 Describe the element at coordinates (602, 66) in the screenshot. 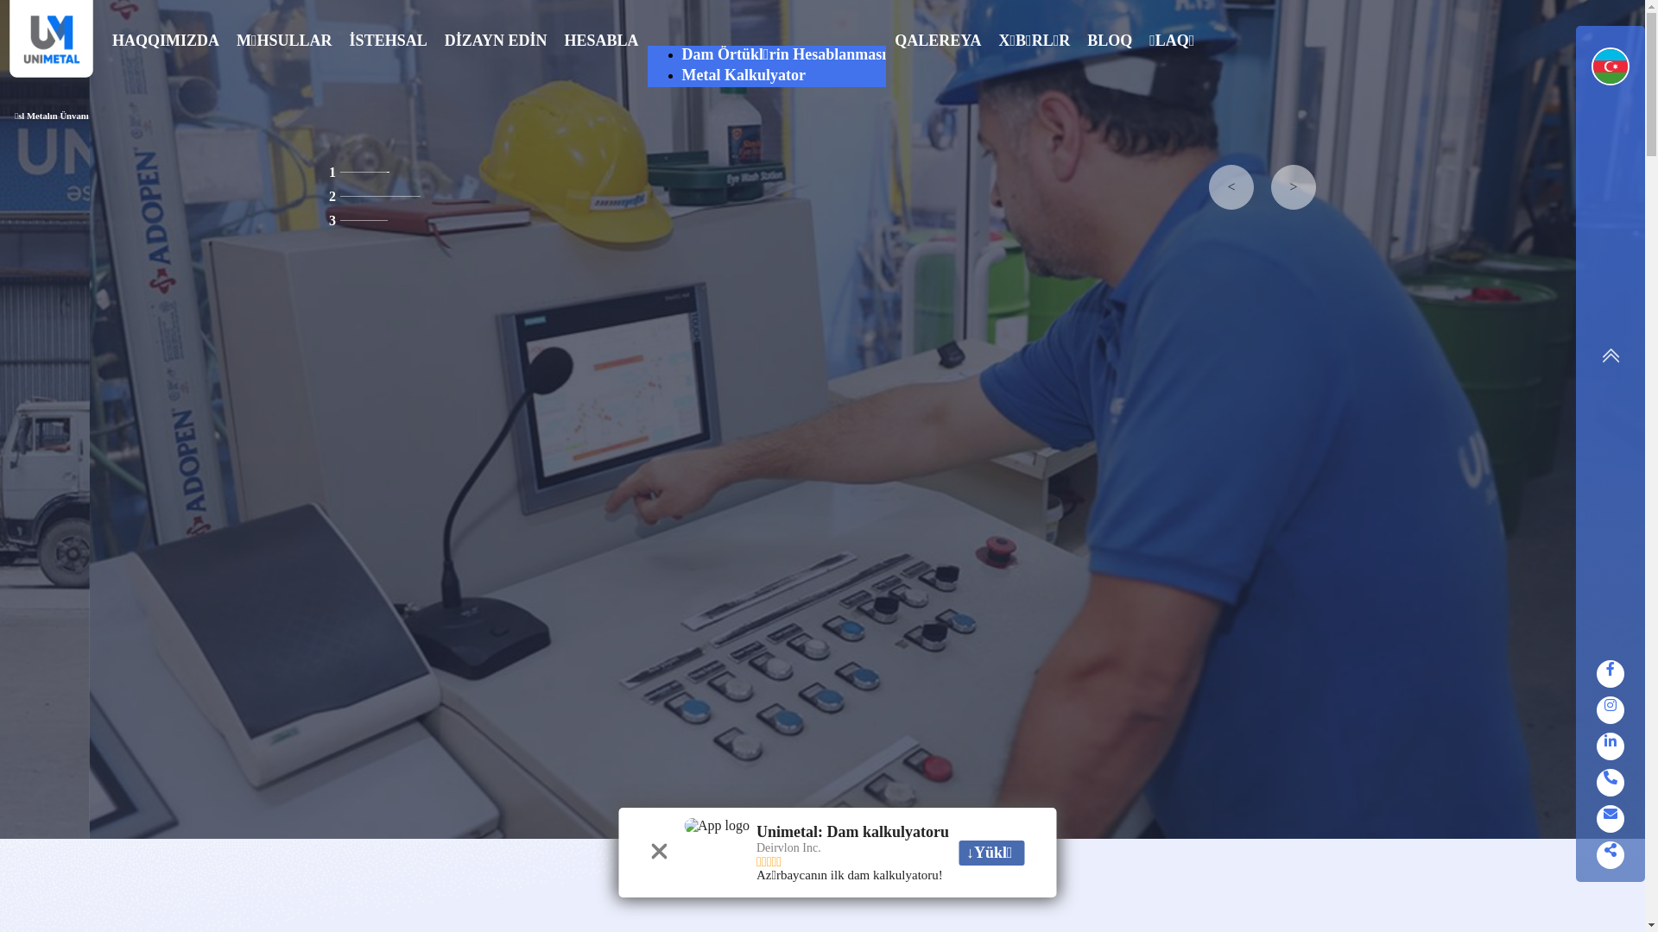

I see `HESABLA` at that location.